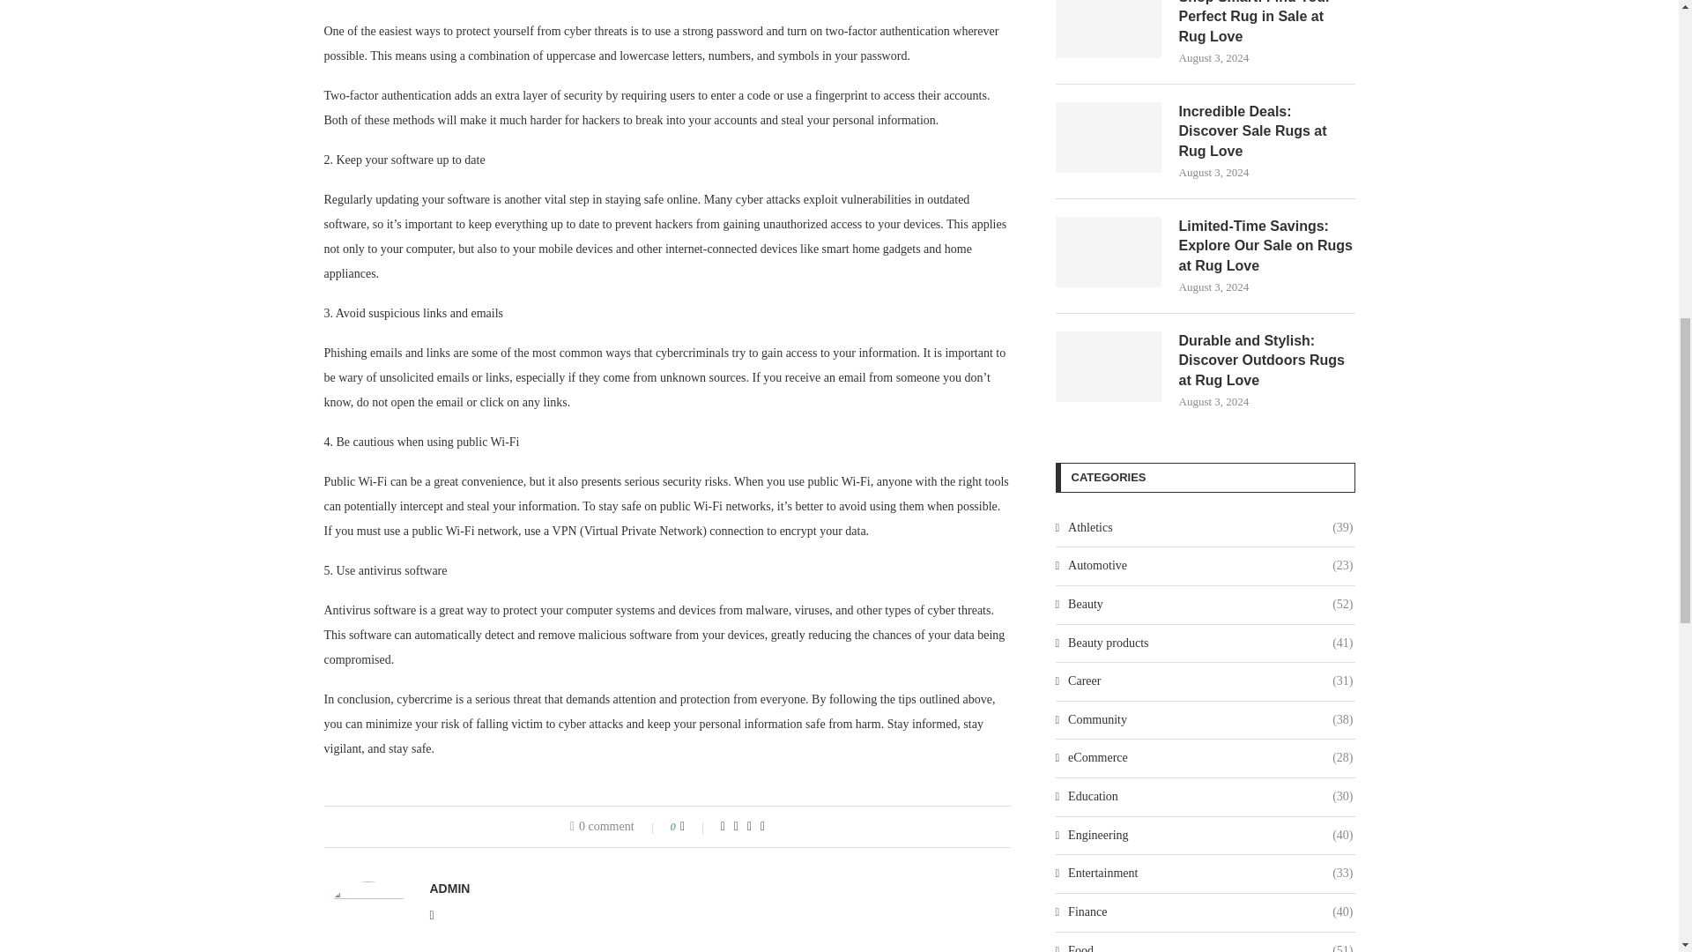 This screenshot has width=1692, height=952. I want to click on Like, so click(694, 827).